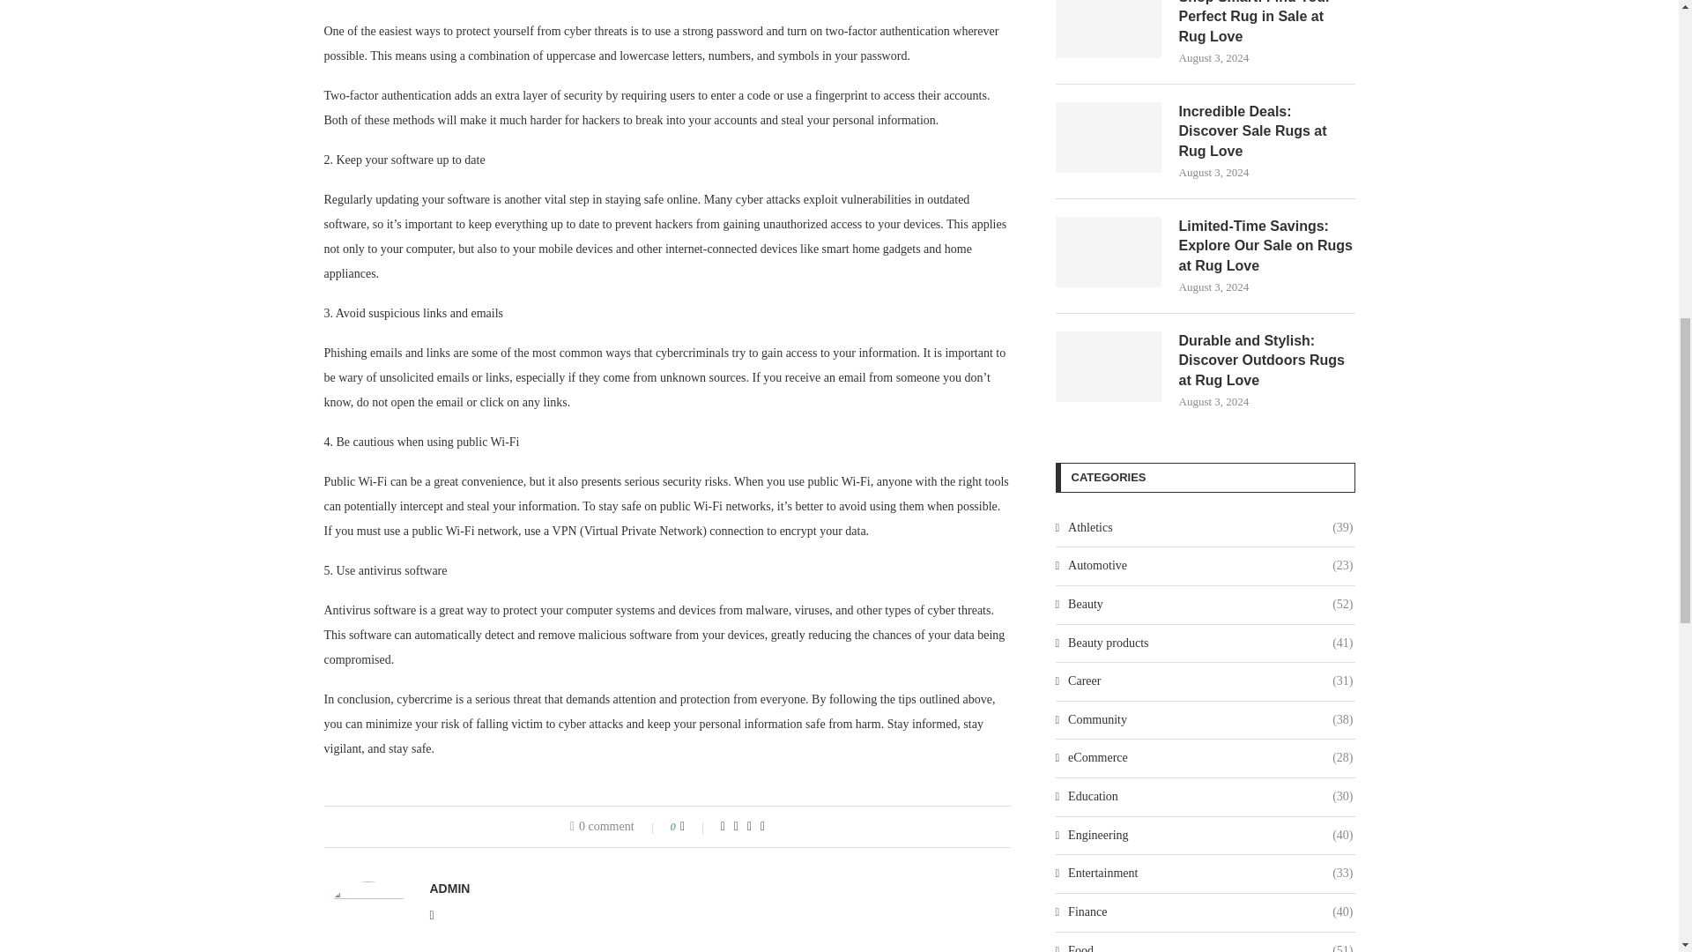 This screenshot has width=1692, height=952. I want to click on Like, so click(694, 827).